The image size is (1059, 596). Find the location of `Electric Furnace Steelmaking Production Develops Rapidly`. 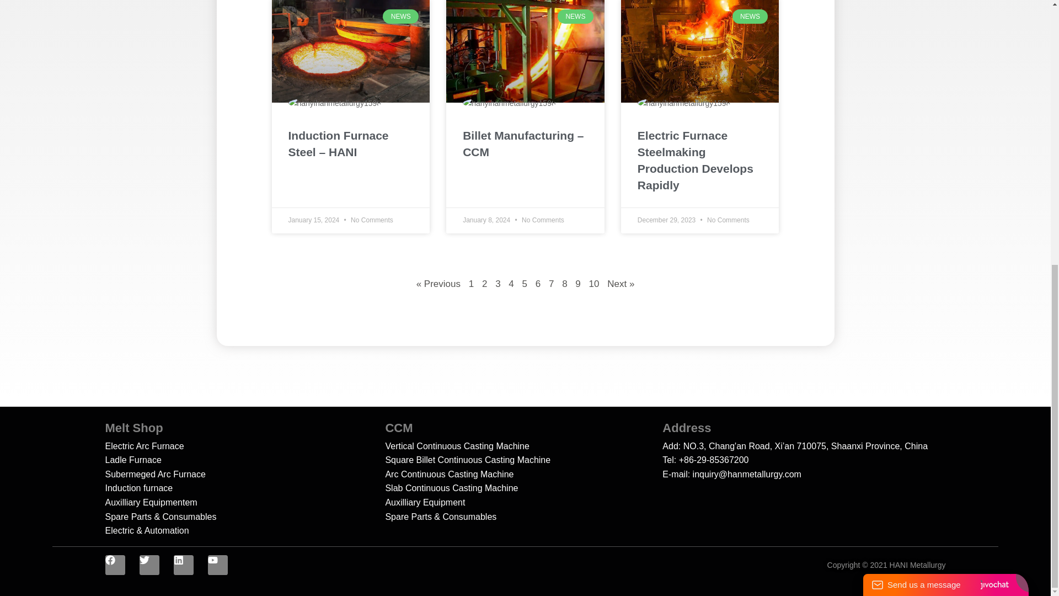

Electric Furnace Steelmaking Production Develops Rapidly is located at coordinates (699, 161).